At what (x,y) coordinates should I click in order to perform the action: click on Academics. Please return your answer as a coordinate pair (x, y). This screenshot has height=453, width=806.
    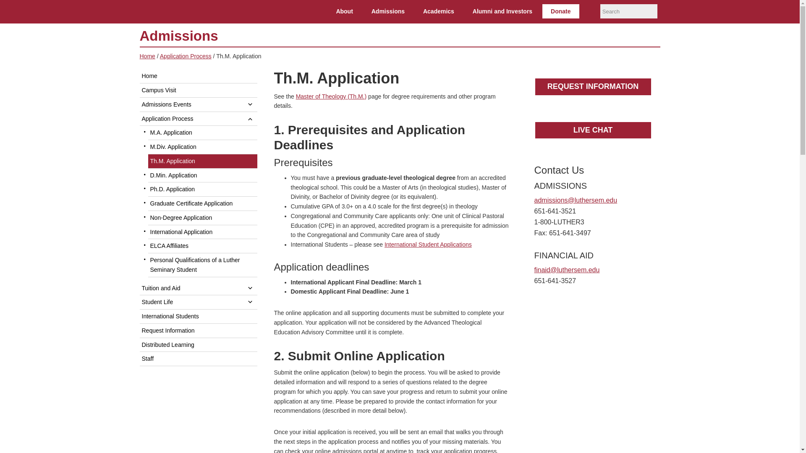
    Looking at the image, I should click on (439, 11).